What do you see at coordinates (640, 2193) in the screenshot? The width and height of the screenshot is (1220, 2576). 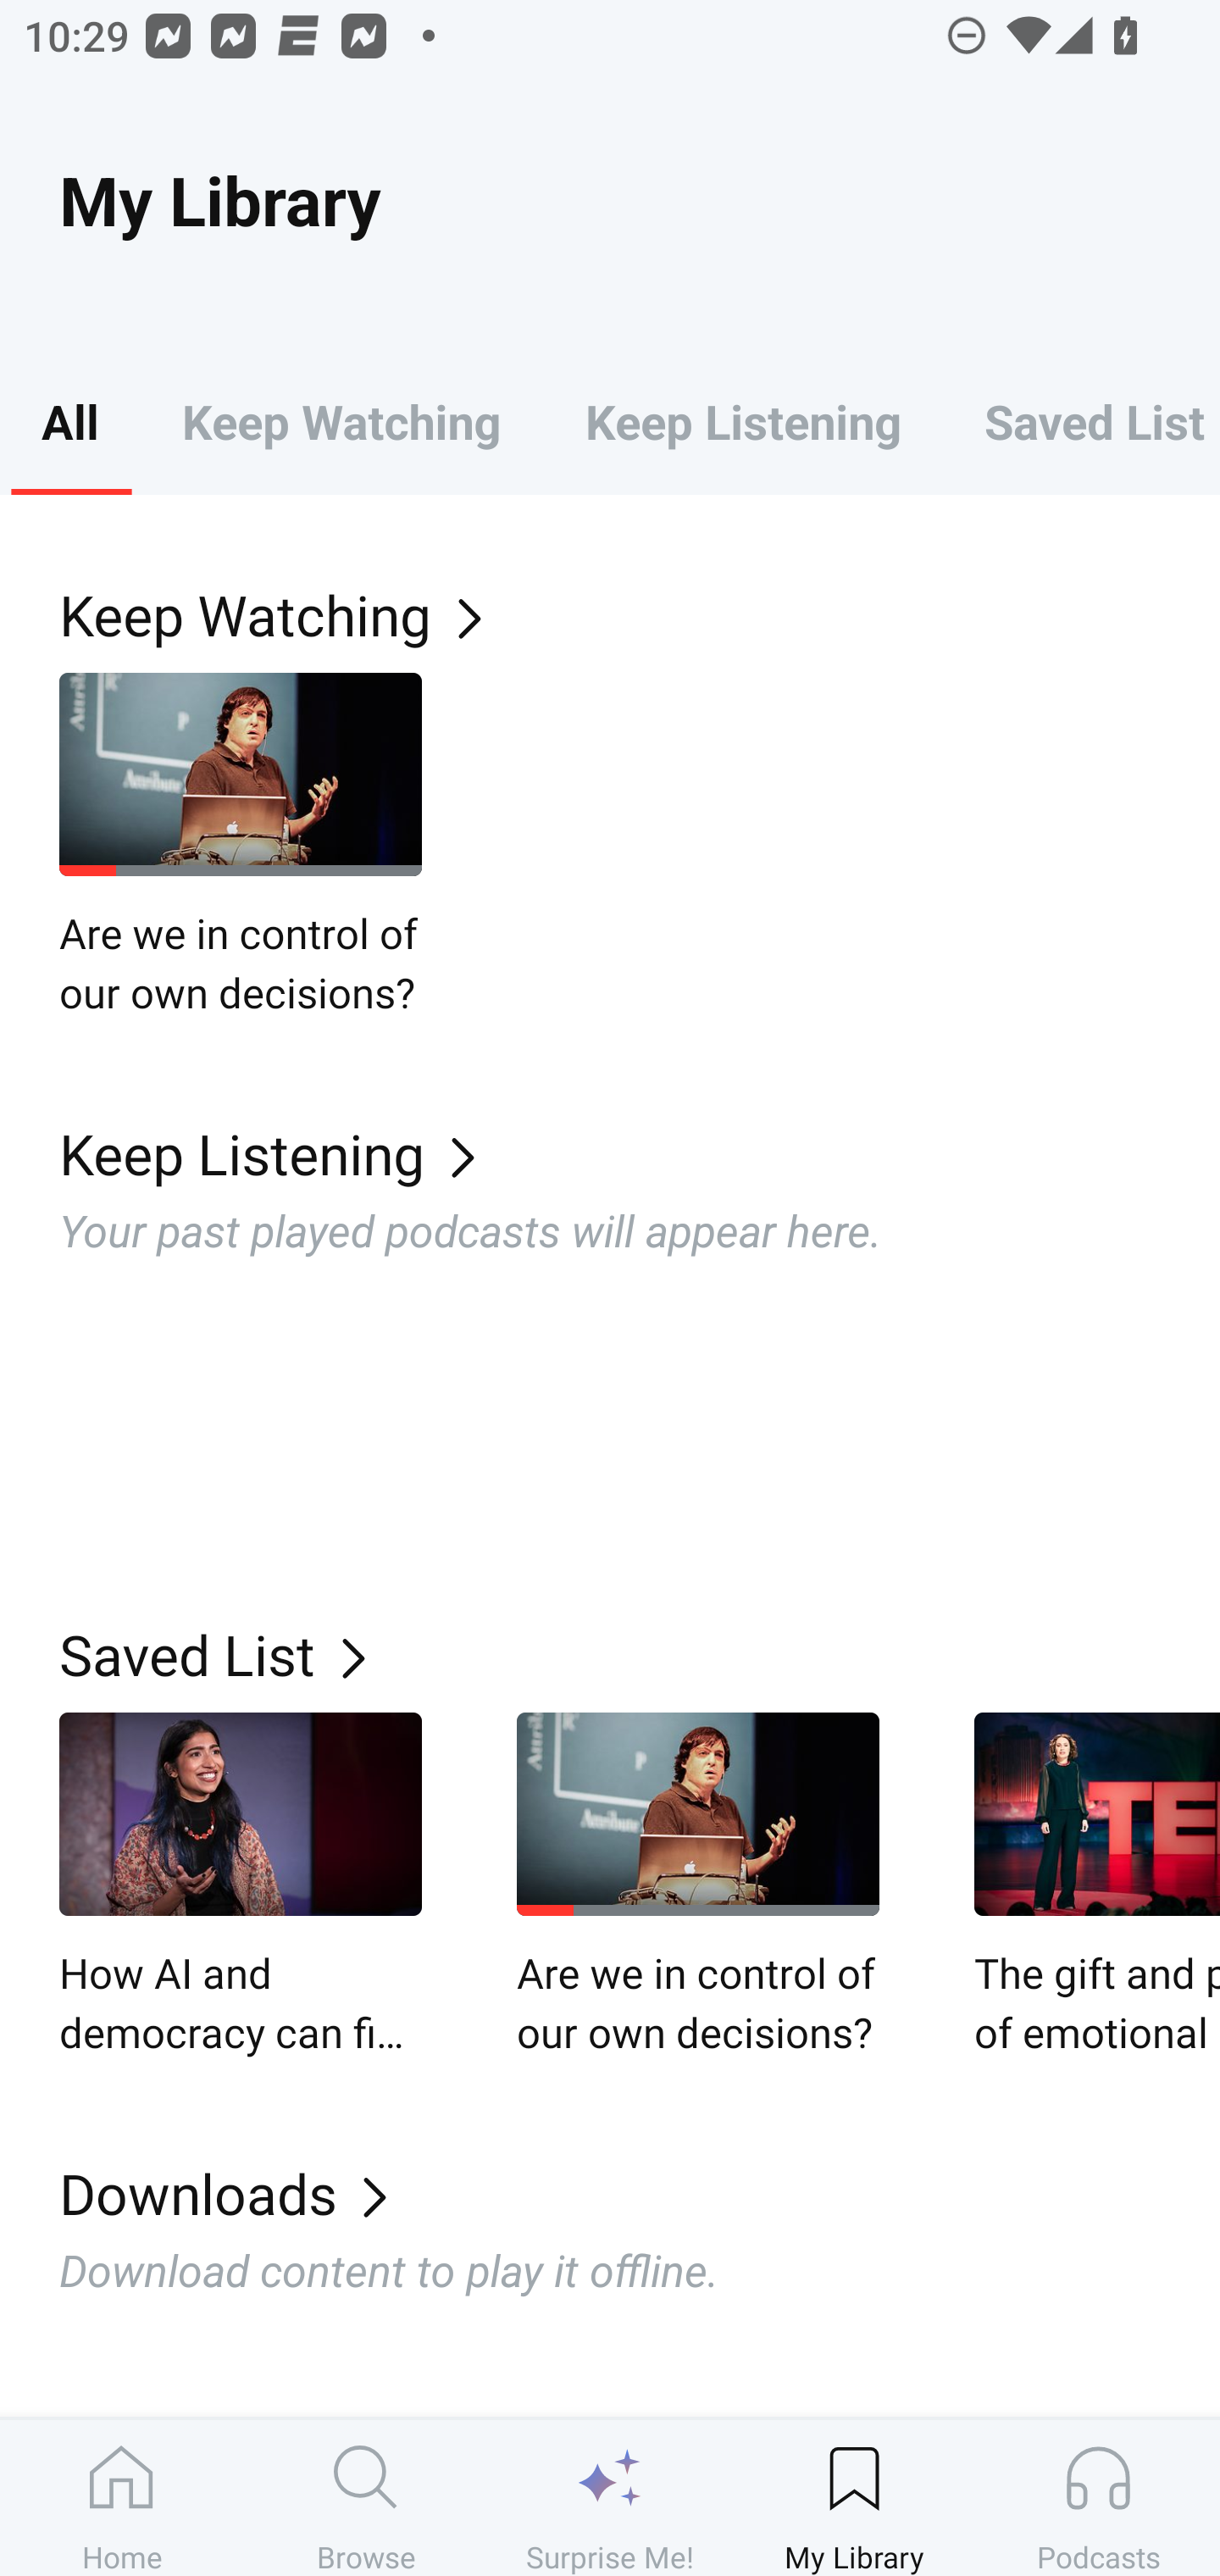 I see `Downloads` at bounding box center [640, 2193].